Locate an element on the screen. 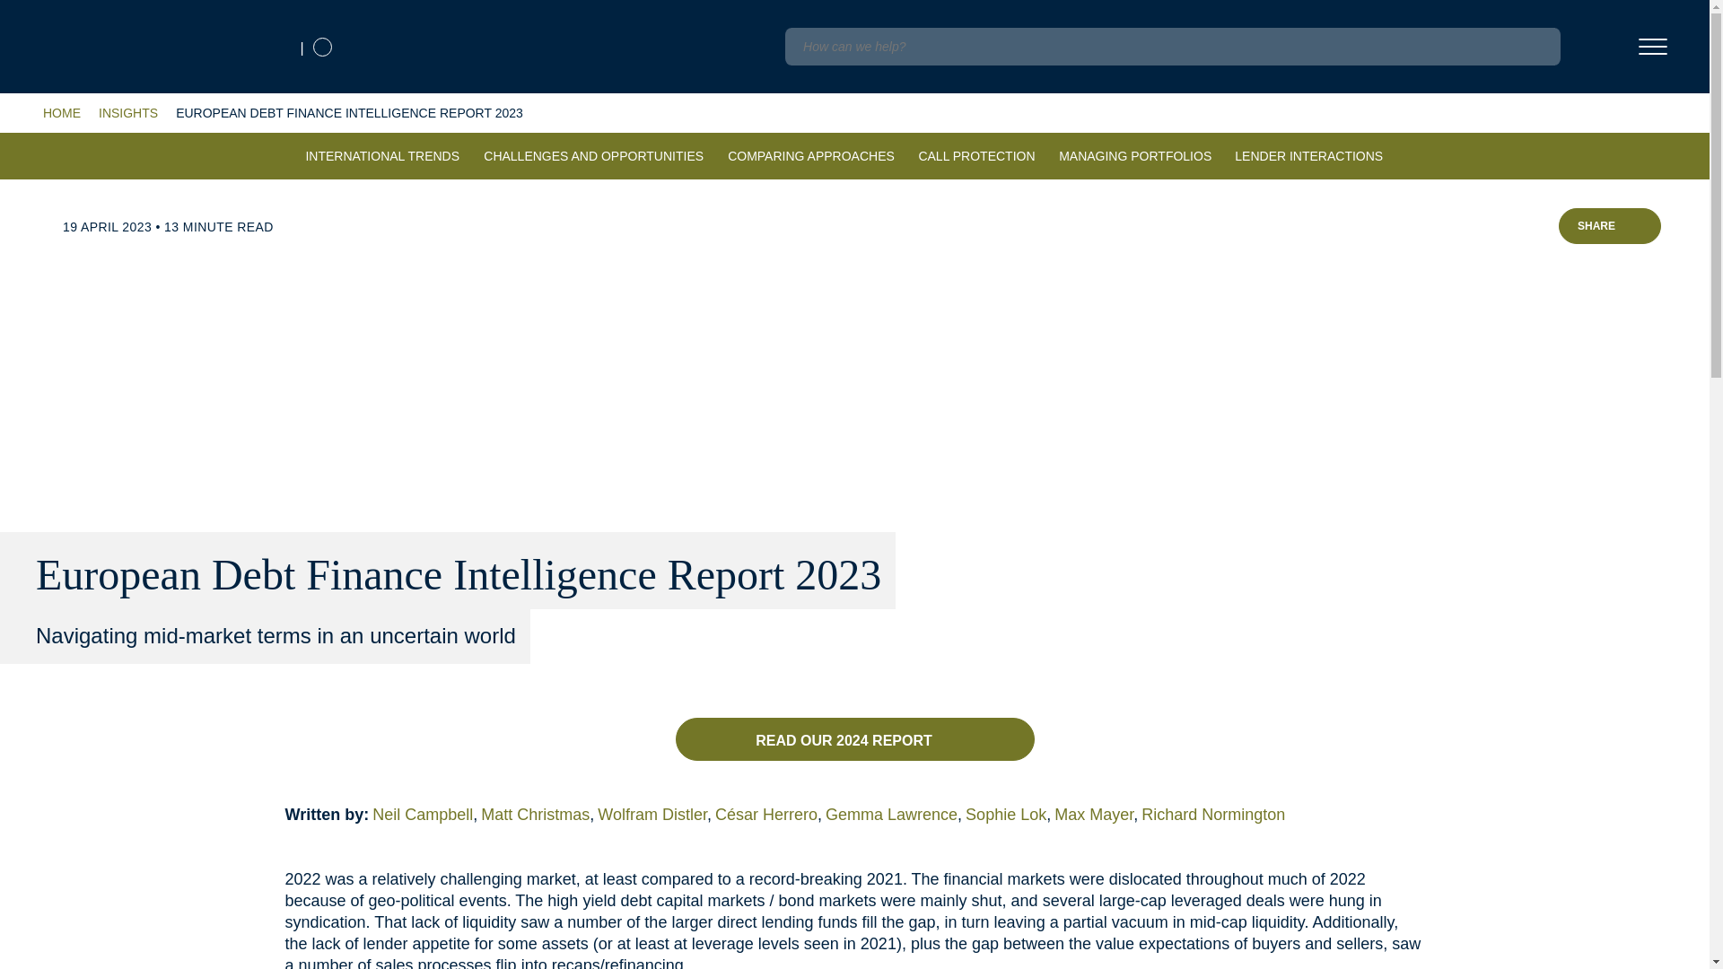 This screenshot has width=1723, height=969. HOME is located at coordinates (62, 113).